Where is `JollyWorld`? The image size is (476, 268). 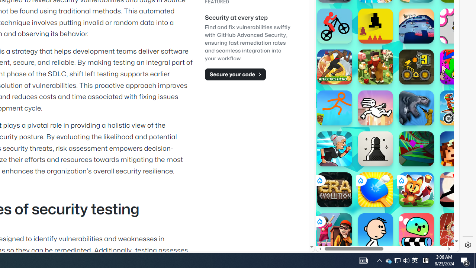 JollyWorld is located at coordinates (457, 67).